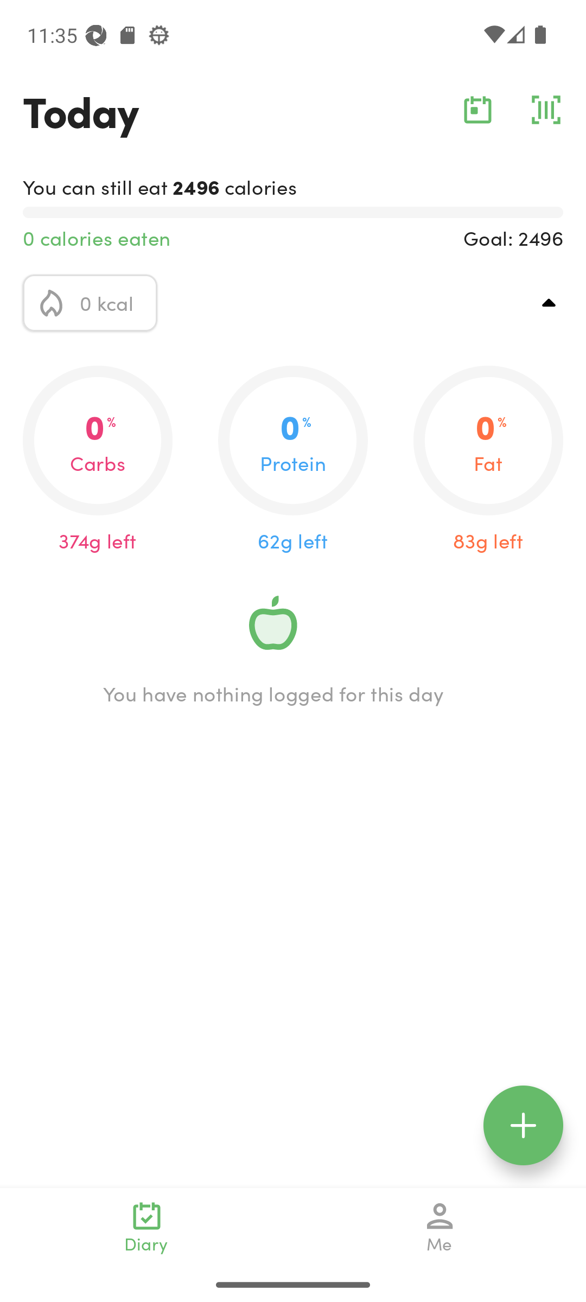  What do you see at coordinates (549, 303) in the screenshot?
I see `top_right_action` at bounding box center [549, 303].